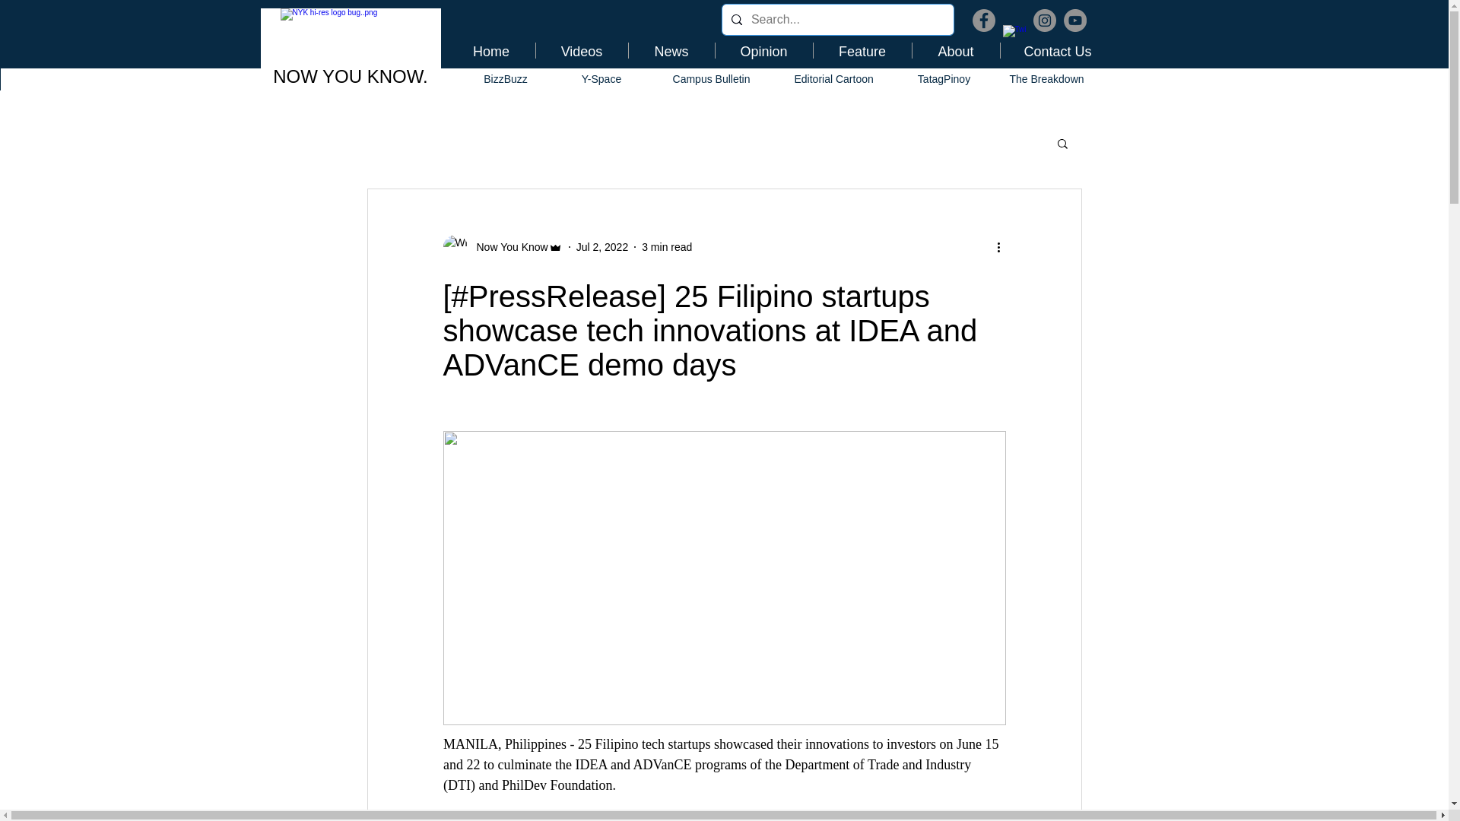 Image resolution: width=1460 pixels, height=821 pixels. Describe the element at coordinates (957, 50) in the screenshot. I see `About` at that location.